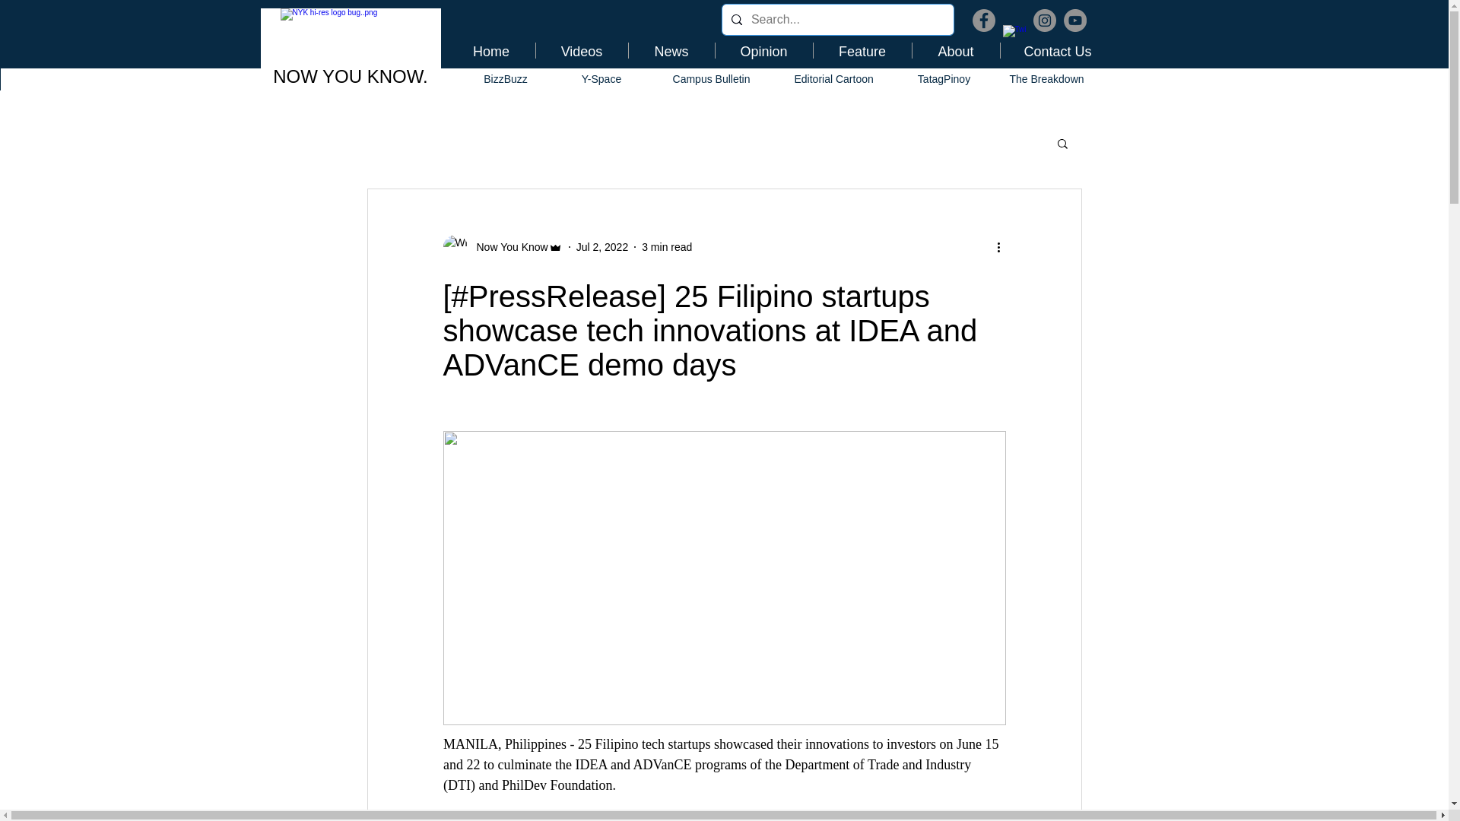 Image resolution: width=1460 pixels, height=821 pixels. Describe the element at coordinates (957, 50) in the screenshot. I see `About` at that location.